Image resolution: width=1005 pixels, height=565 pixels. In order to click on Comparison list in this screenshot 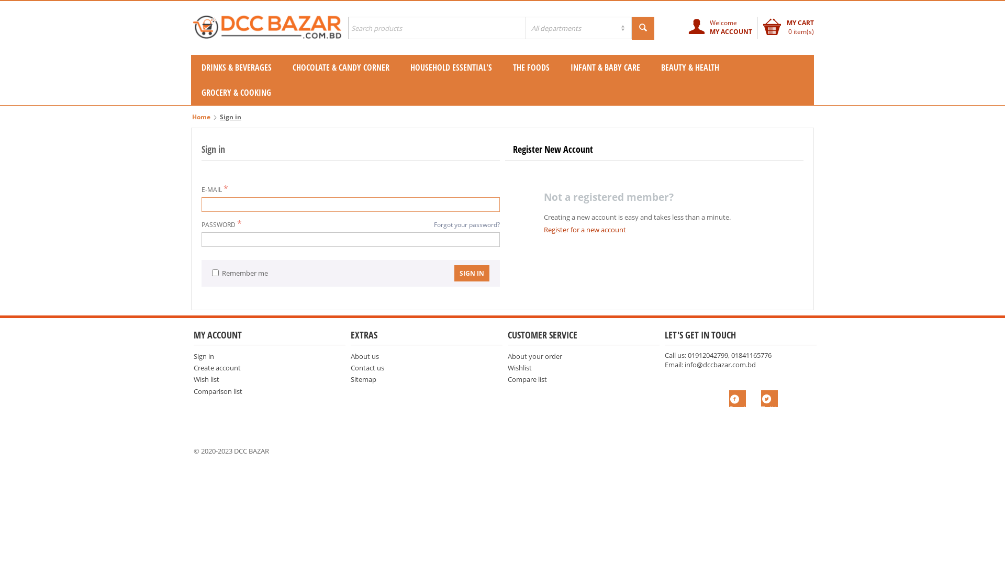, I will do `click(218, 391)`.